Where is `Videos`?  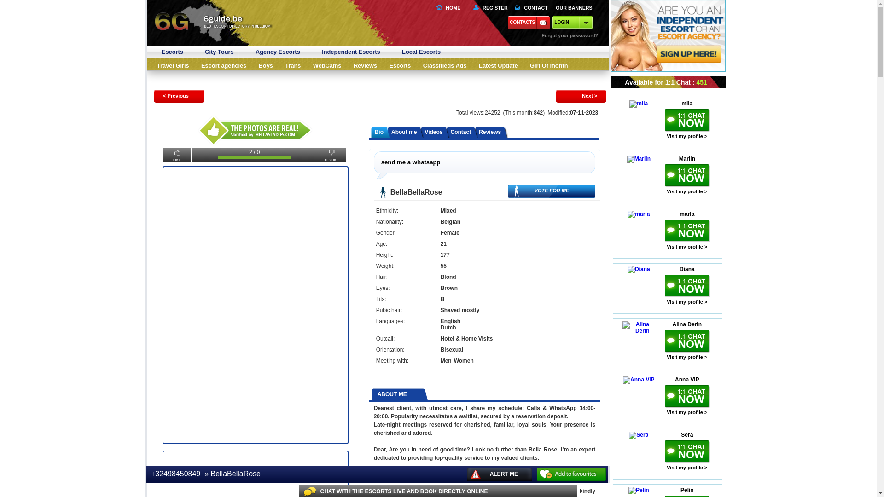
Videos is located at coordinates (434, 132).